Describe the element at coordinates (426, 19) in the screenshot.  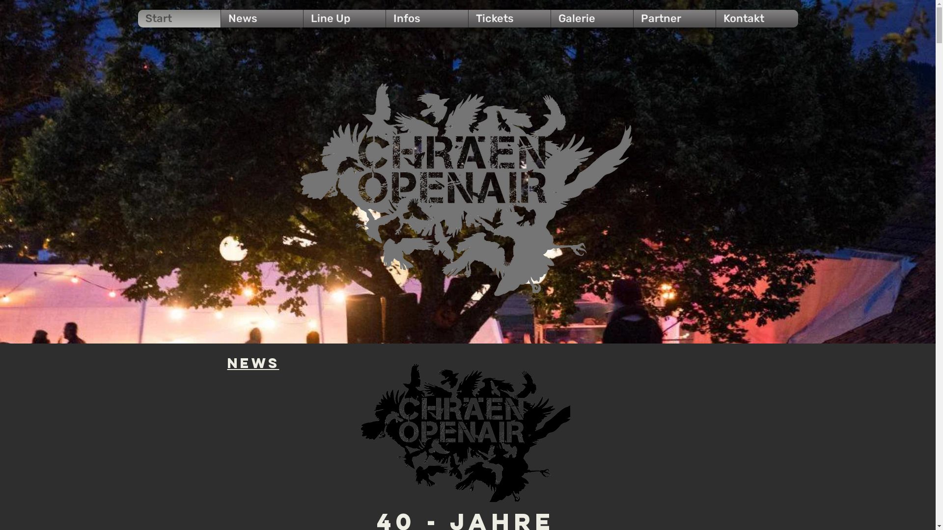
I see `Infos` at that location.